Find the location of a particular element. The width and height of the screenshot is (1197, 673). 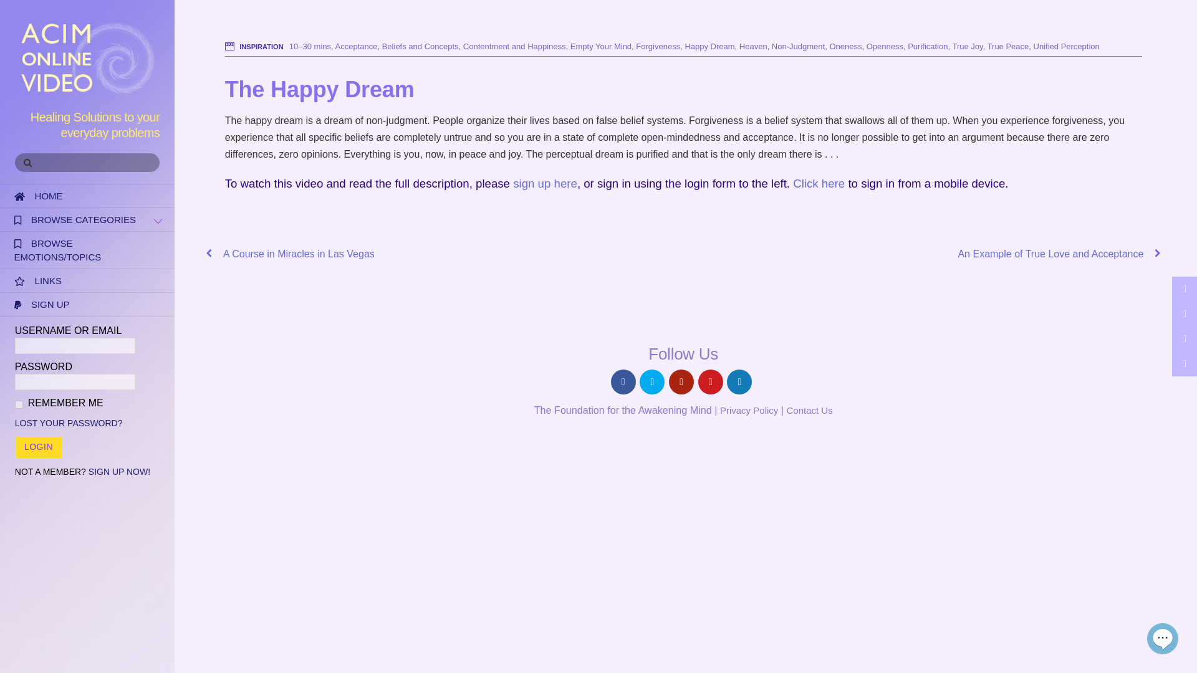

The Happy Dream is located at coordinates (319, 90).